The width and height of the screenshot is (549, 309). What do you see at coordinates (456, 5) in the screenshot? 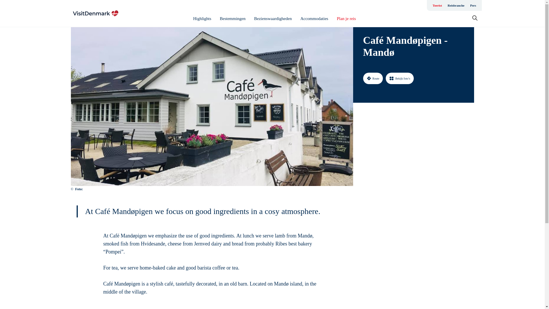
I see `Reisbranche` at bounding box center [456, 5].